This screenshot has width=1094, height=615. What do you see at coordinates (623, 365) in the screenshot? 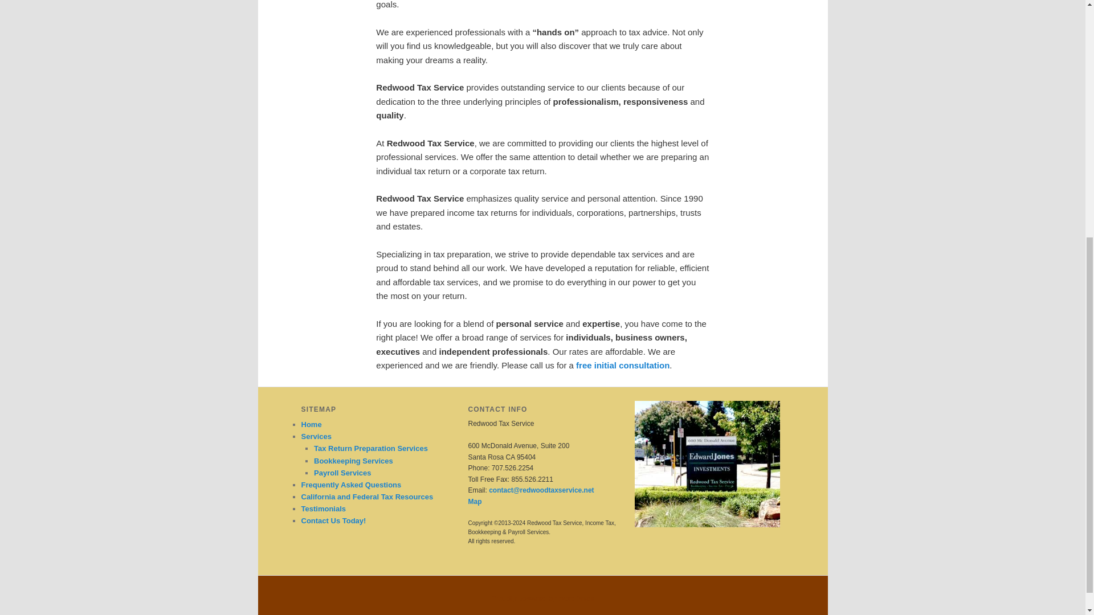
I see `free initial consultation` at bounding box center [623, 365].